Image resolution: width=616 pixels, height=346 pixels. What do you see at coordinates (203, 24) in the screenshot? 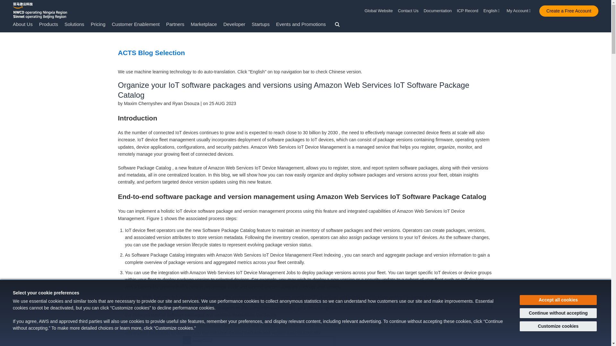
I see `Marketplace` at bounding box center [203, 24].